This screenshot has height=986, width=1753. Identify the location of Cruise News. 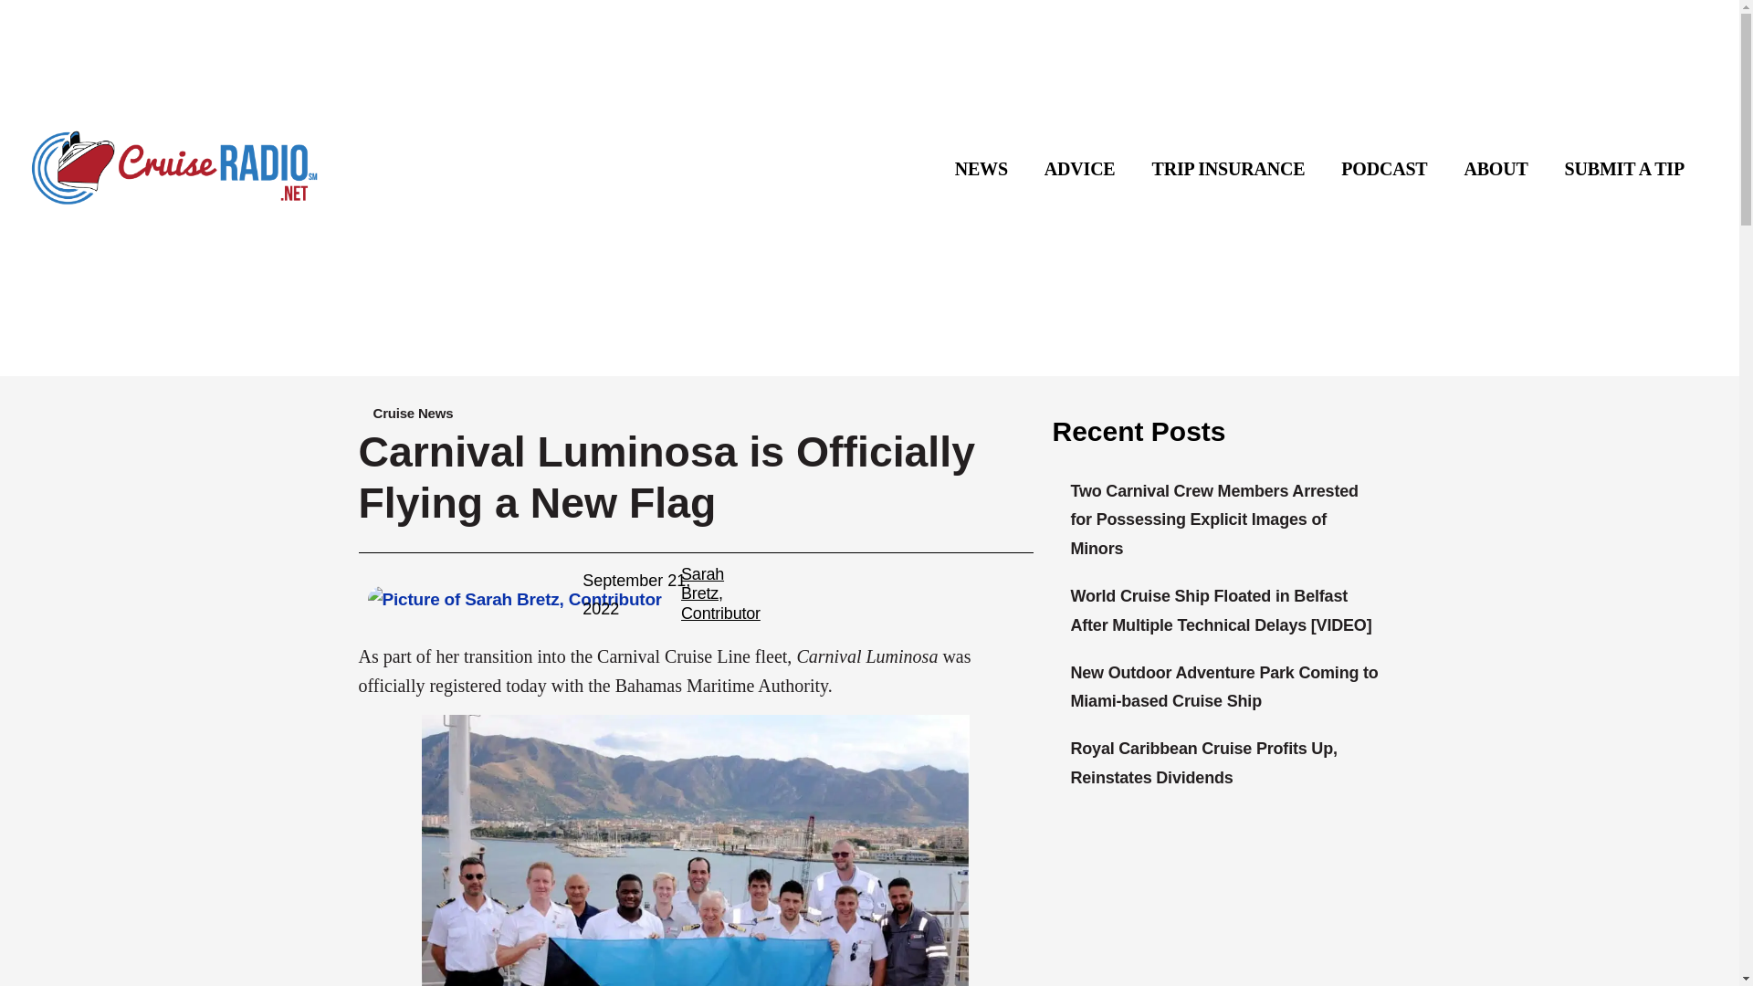
(412, 413).